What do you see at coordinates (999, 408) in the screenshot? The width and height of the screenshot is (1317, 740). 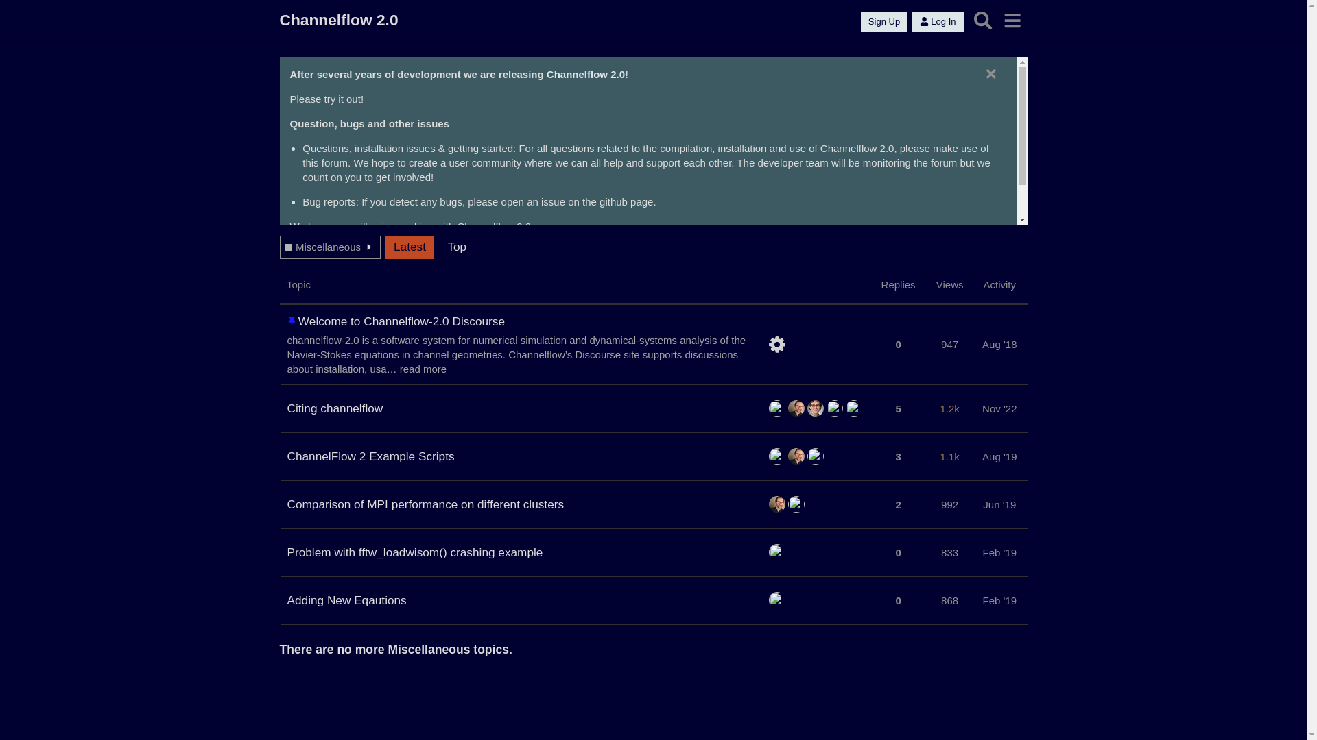 I see `Nov '22` at bounding box center [999, 408].